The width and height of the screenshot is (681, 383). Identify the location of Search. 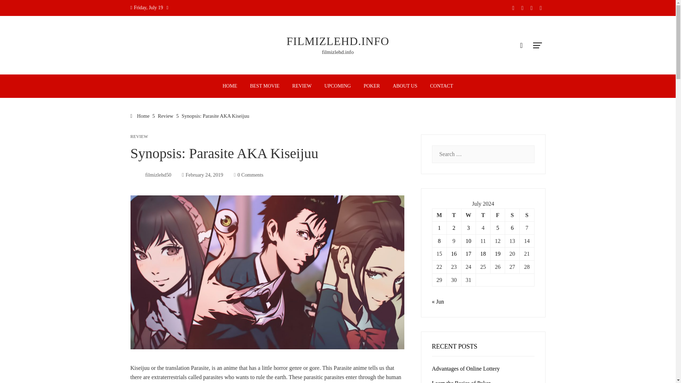
(17, 9).